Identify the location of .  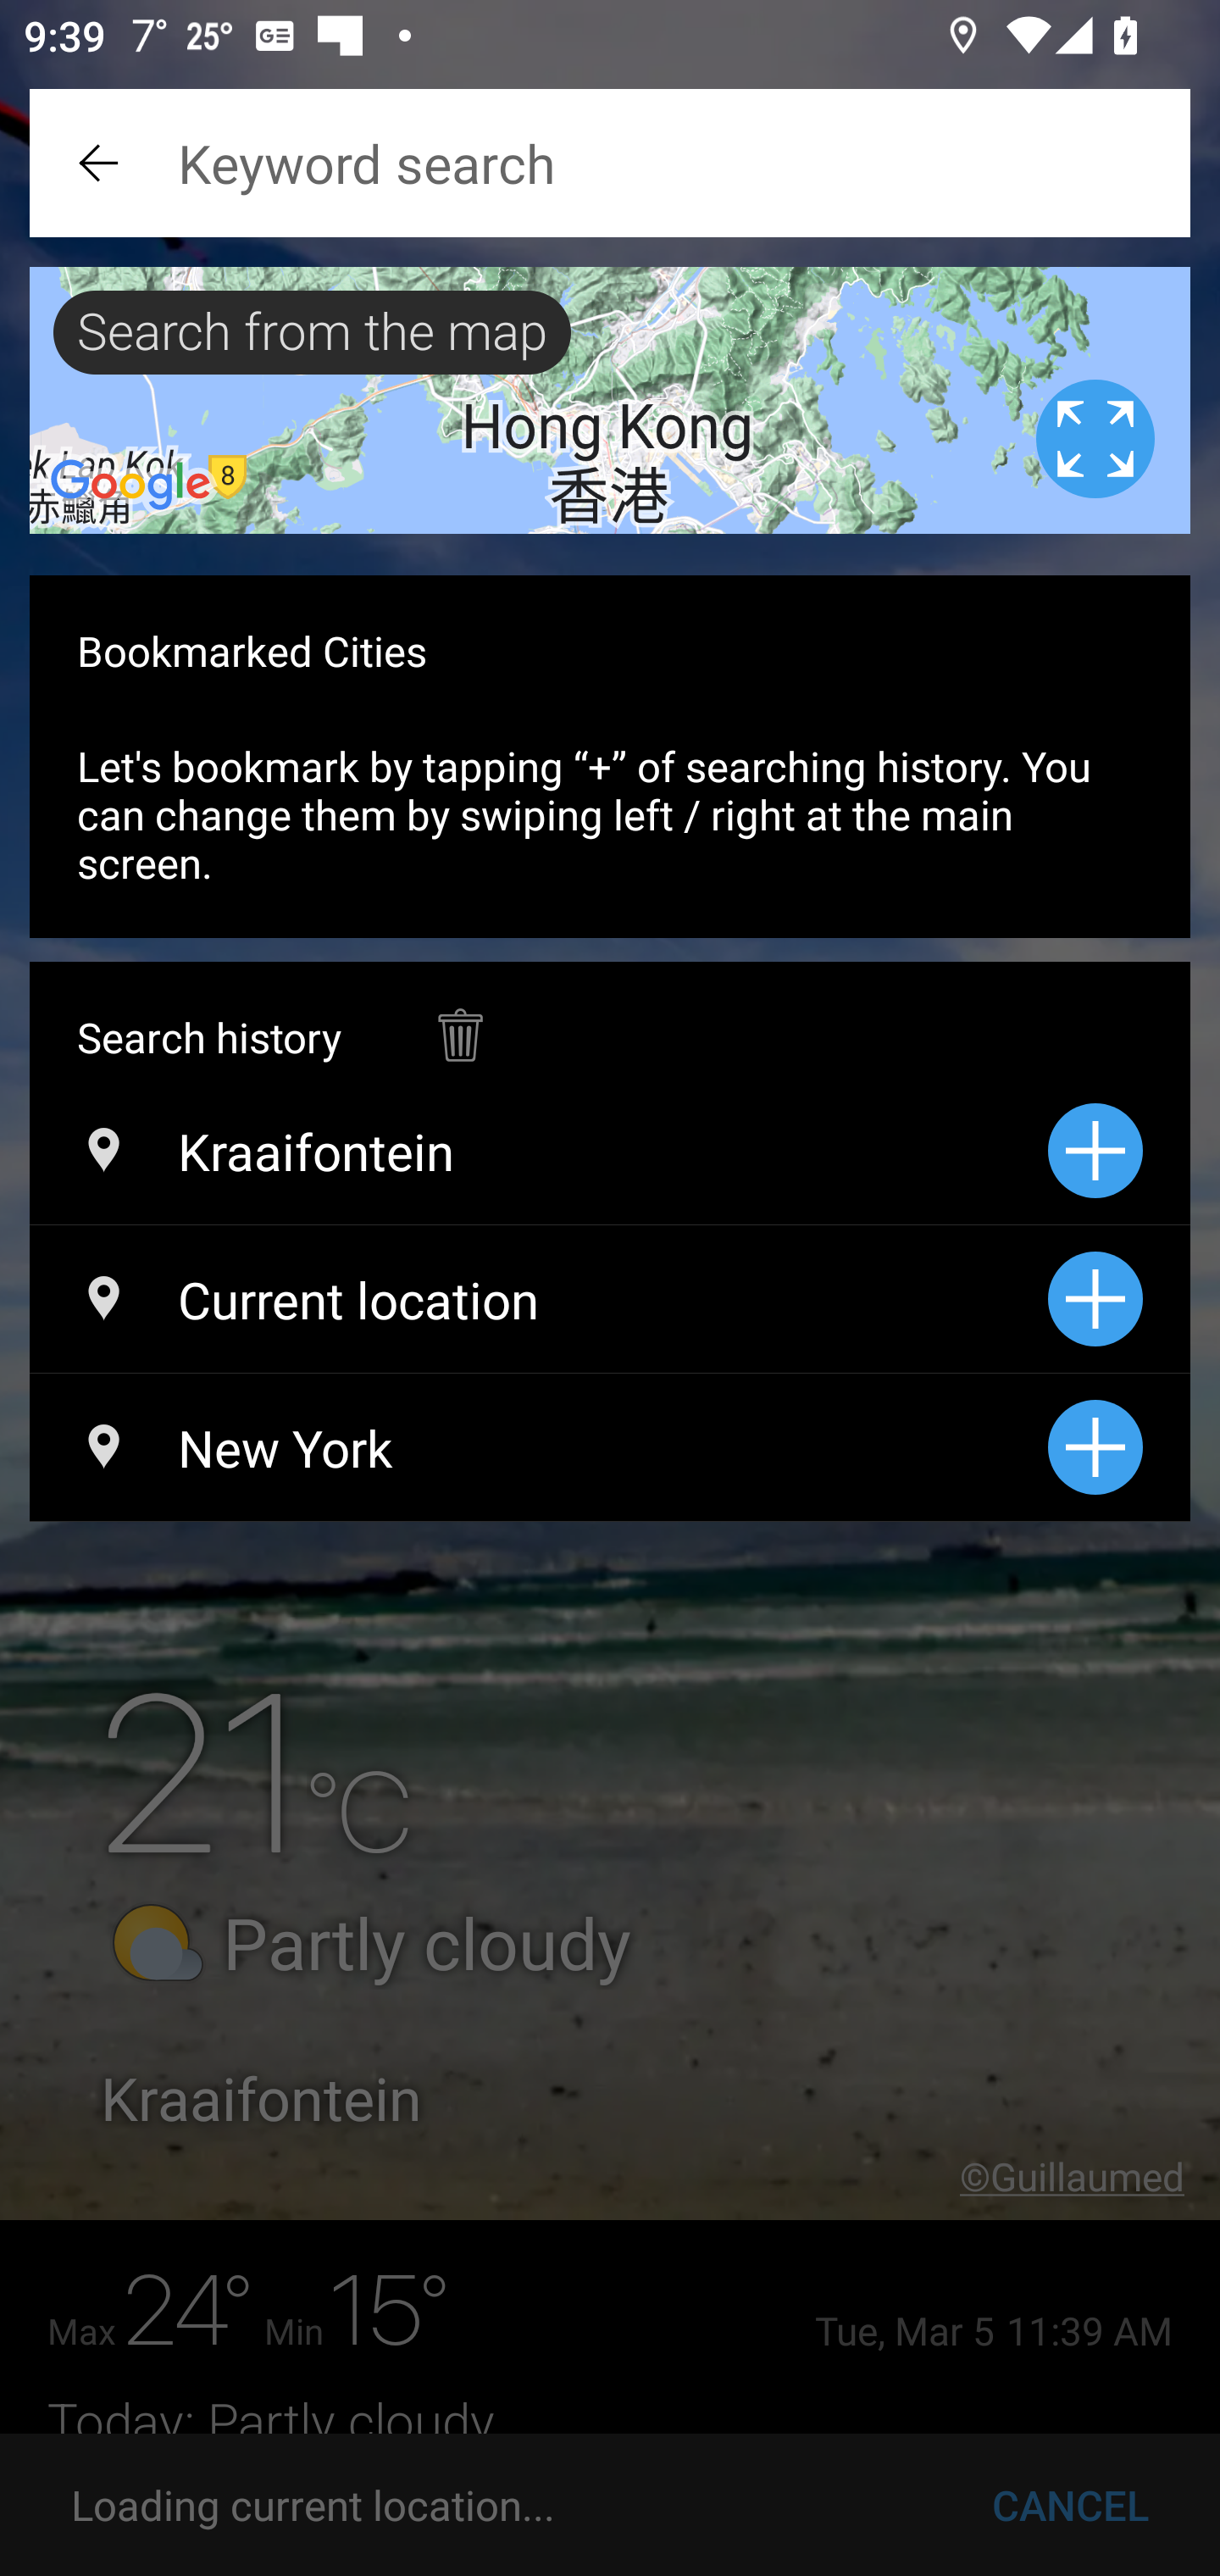
(102, 163).